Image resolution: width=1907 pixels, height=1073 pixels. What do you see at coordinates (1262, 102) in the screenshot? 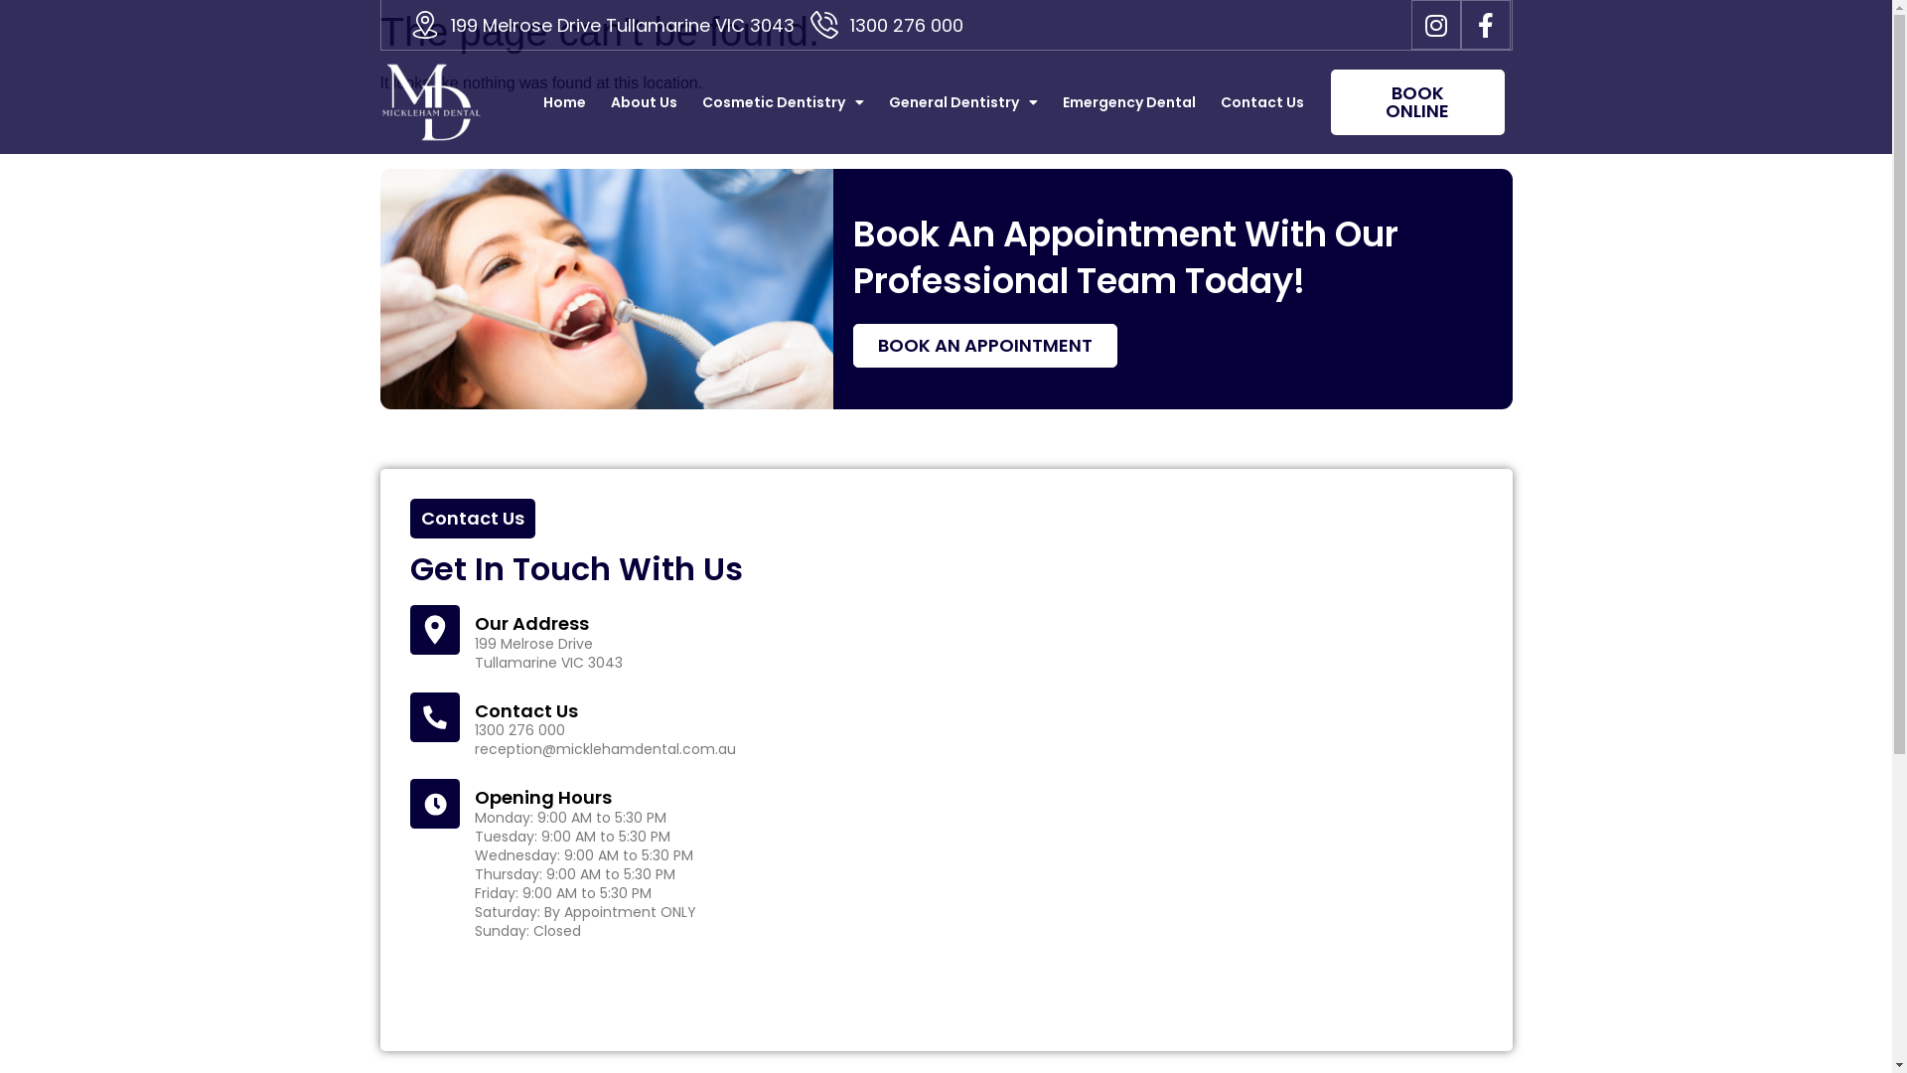
I see `Contact Us` at bounding box center [1262, 102].